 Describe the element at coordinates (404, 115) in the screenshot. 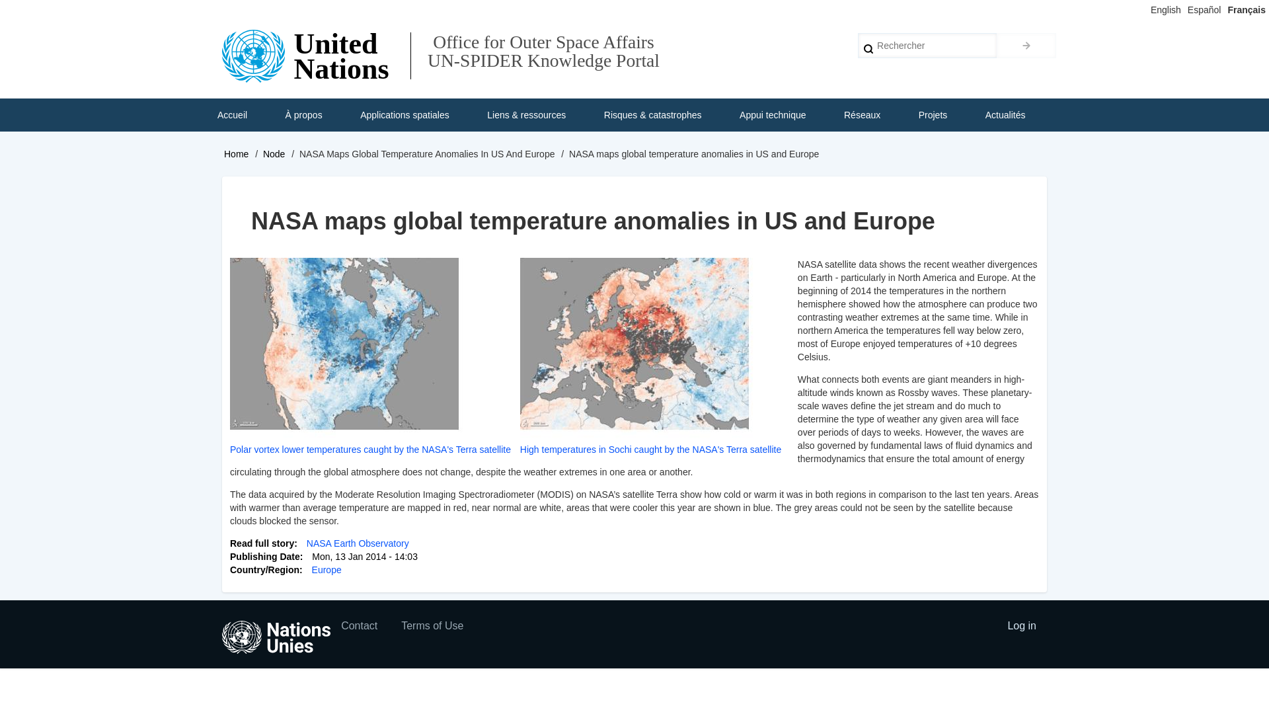

I see `Applications spatiales` at that location.